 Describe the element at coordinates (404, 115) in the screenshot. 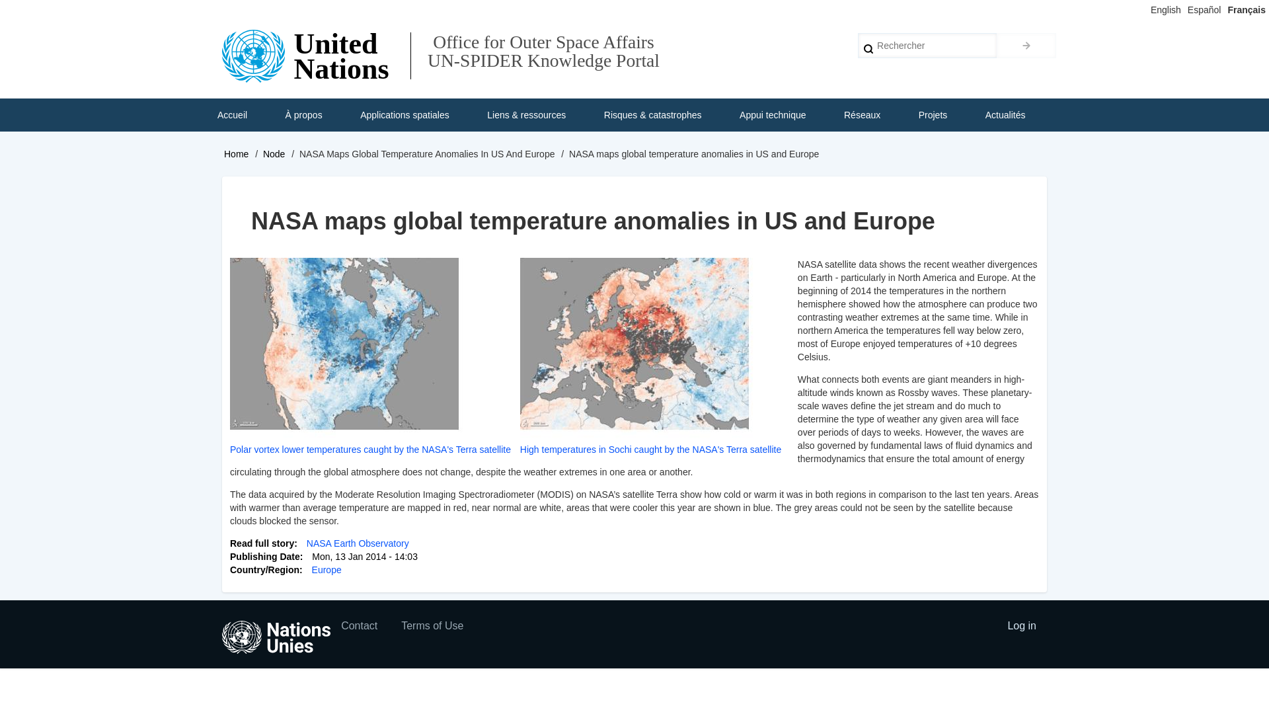

I see `Applications spatiales` at that location.